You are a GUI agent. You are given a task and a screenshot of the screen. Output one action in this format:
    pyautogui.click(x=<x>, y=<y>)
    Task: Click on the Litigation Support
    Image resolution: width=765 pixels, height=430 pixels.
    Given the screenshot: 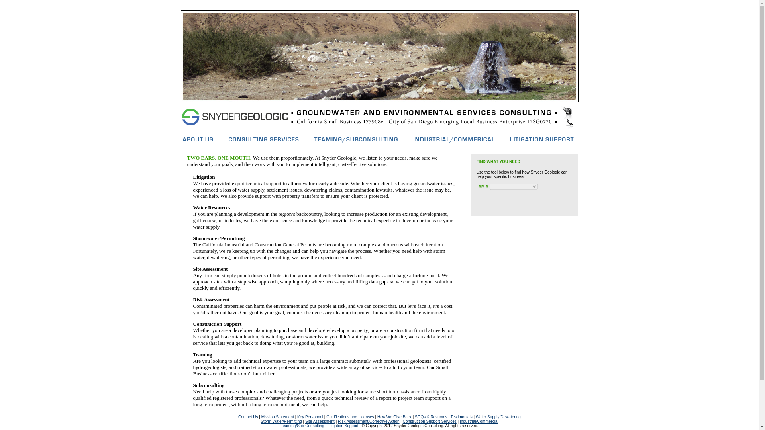 What is the action you would take?
    pyautogui.click(x=343, y=425)
    